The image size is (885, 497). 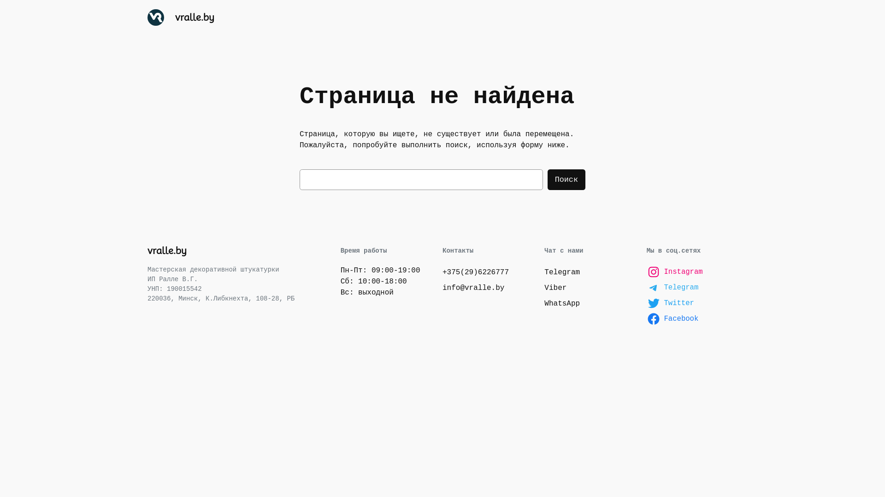 I want to click on +375(29)6226777, so click(x=476, y=272).